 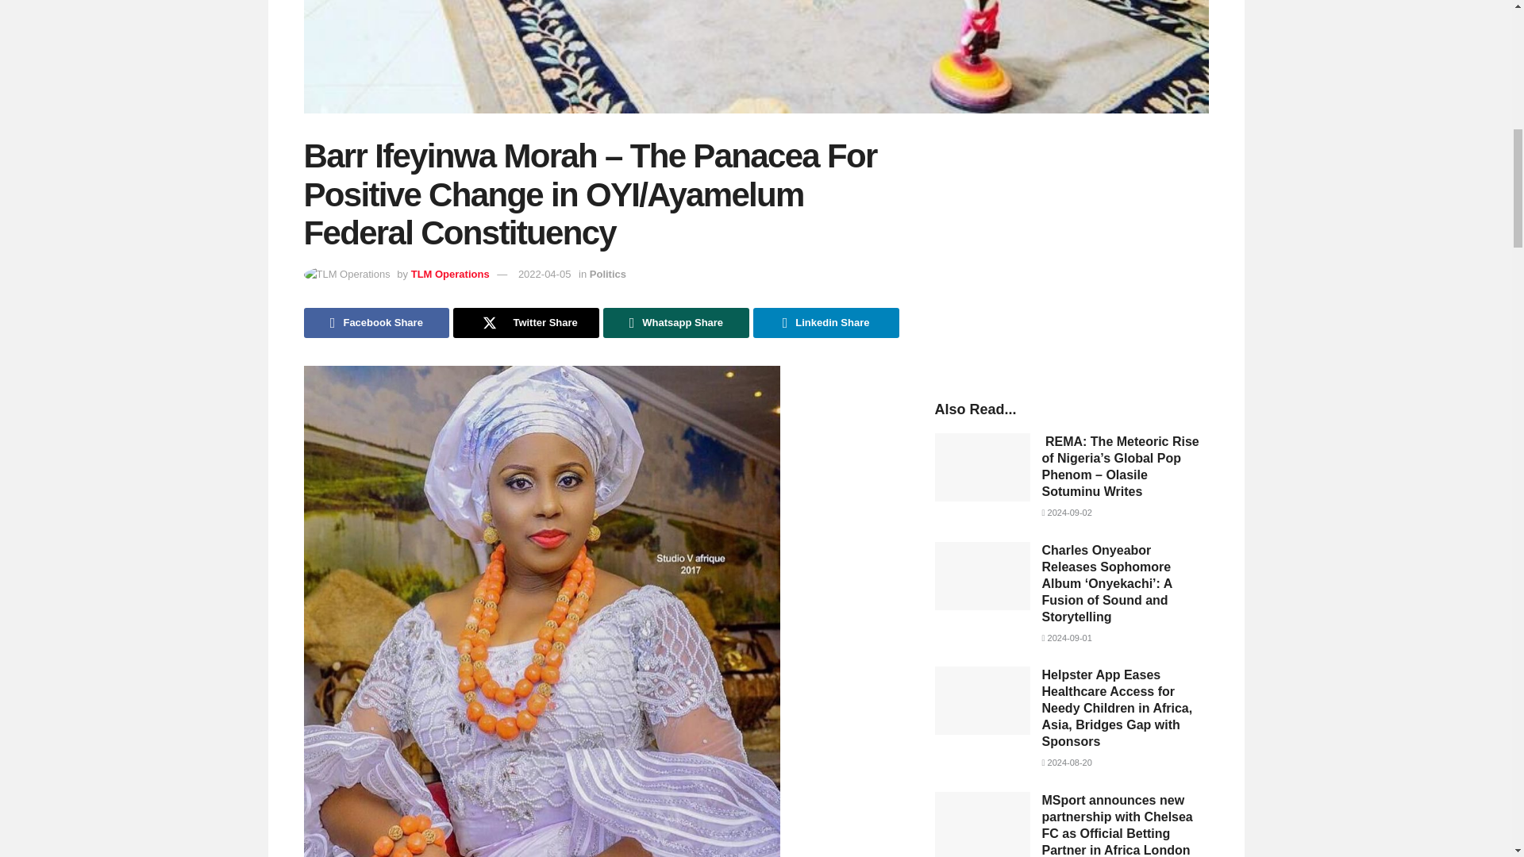 What do you see at coordinates (608, 275) in the screenshot?
I see `Politics` at bounding box center [608, 275].